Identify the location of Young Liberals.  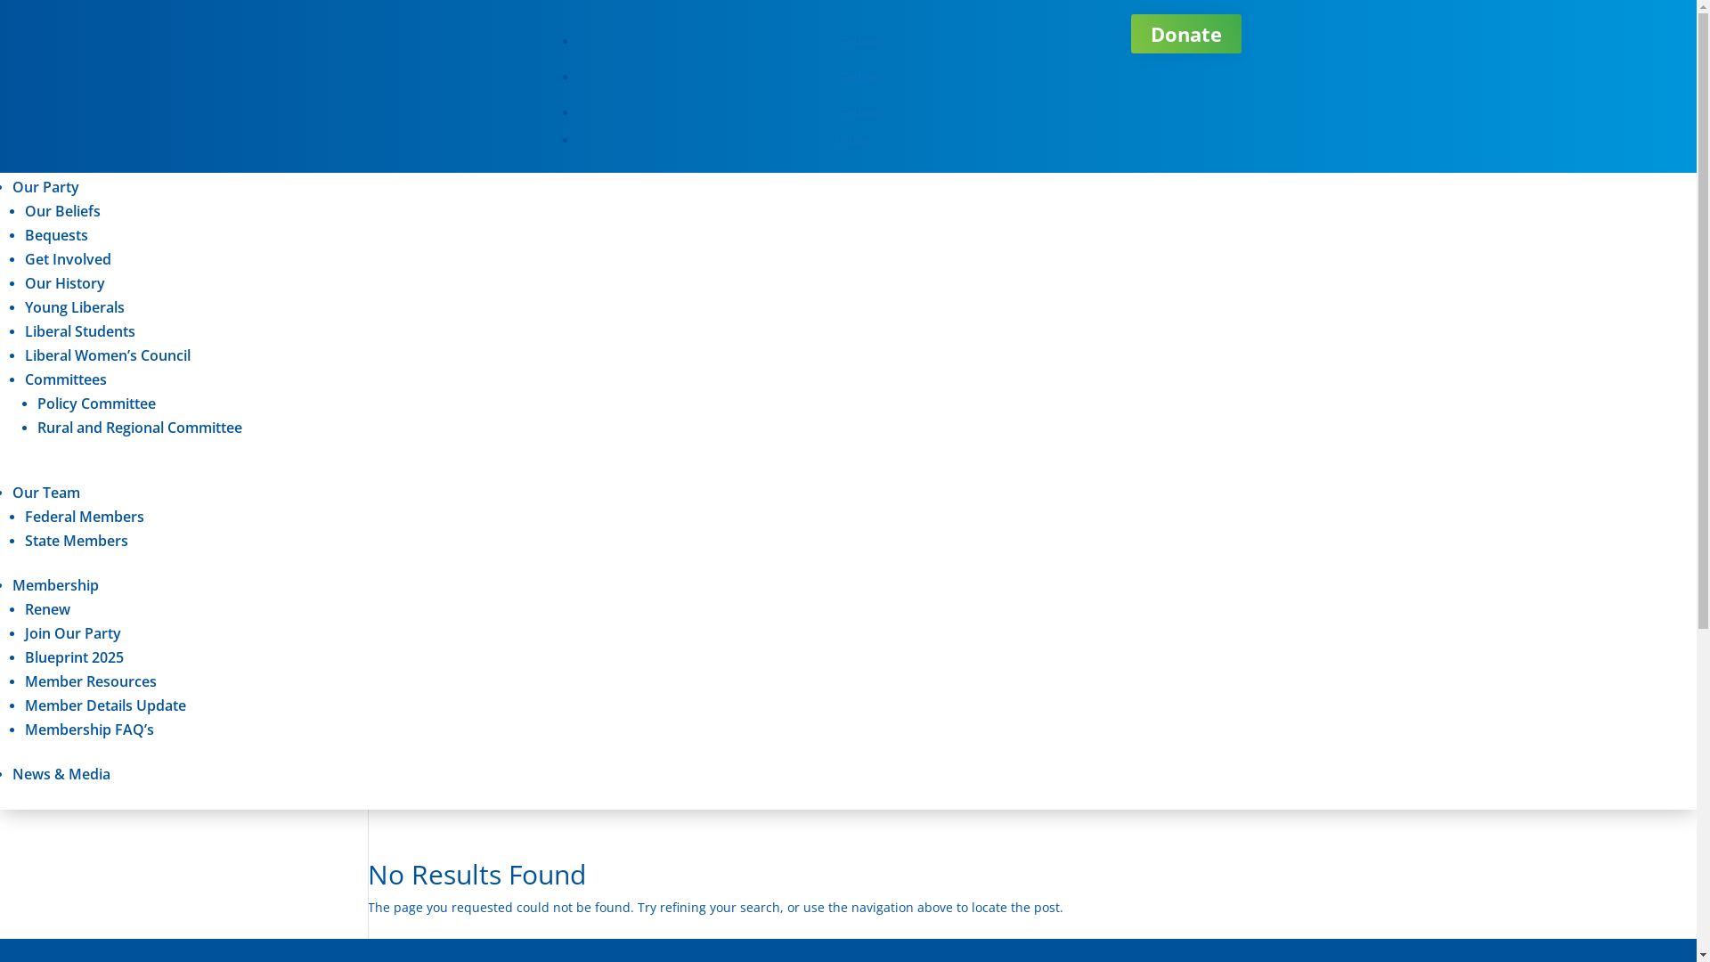
(75, 307).